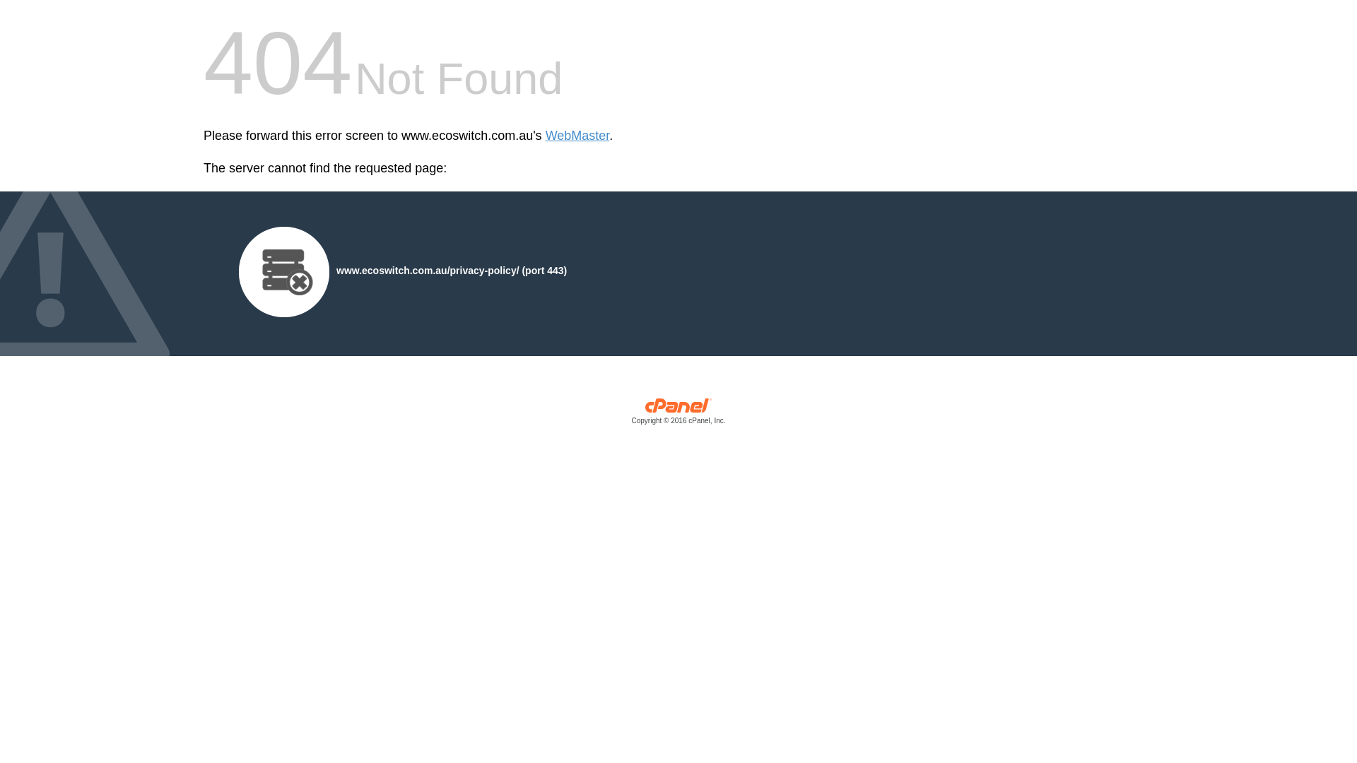 The width and height of the screenshot is (1357, 763). Describe the element at coordinates (578, 136) in the screenshot. I see `WebMaster` at that location.